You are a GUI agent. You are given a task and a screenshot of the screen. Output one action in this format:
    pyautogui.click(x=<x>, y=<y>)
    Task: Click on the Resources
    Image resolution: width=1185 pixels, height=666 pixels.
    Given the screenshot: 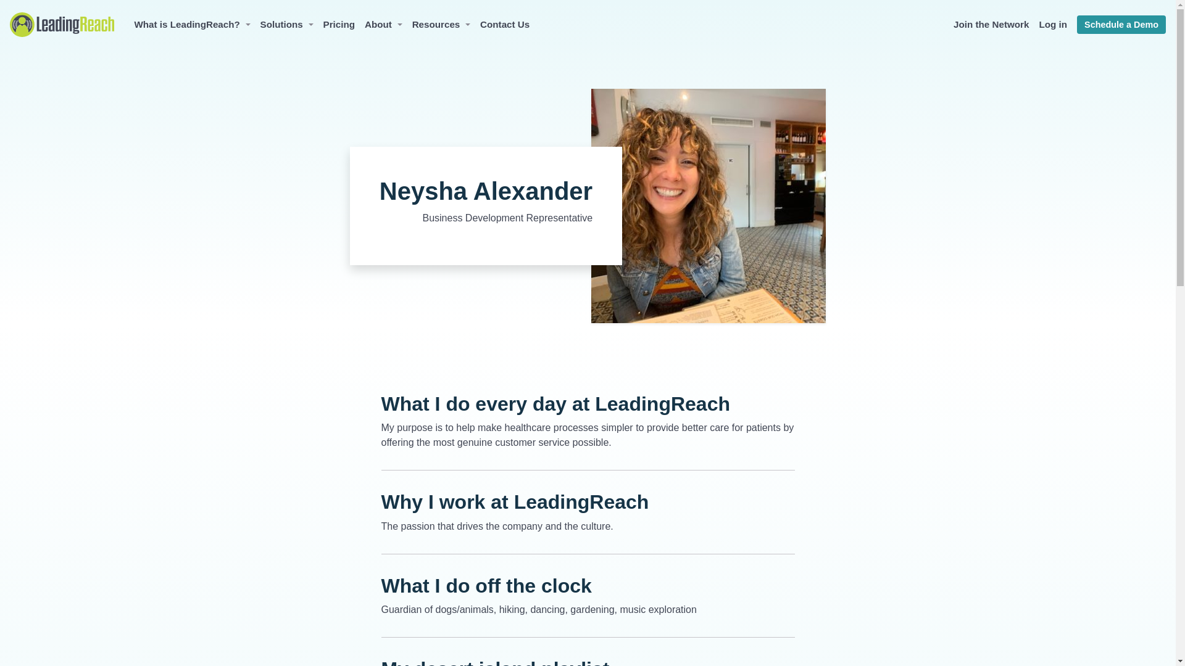 What is the action you would take?
    pyautogui.click(x=441, y=24)
    